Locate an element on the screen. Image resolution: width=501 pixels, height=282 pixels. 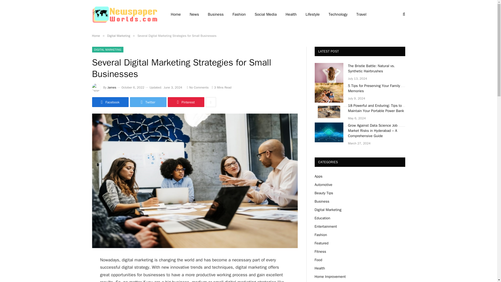
Home is located at coordinates (96, 36).